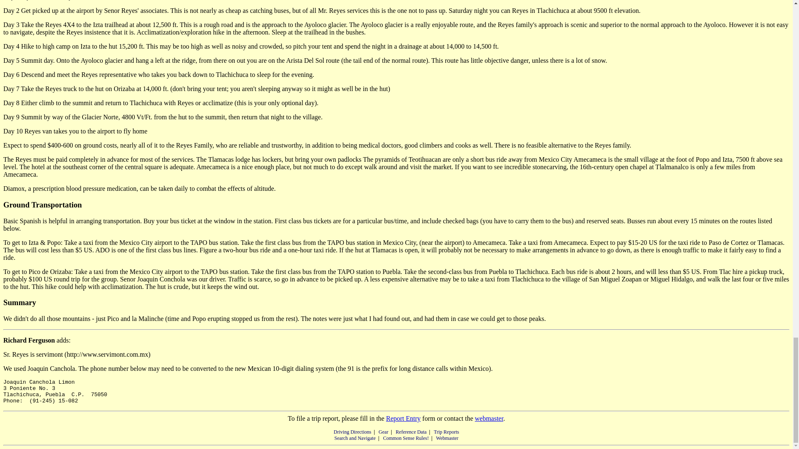  What do you see at coordinates (489, 418) in the screenshot?
I see `webmaster` at bounding box center [489, 418].